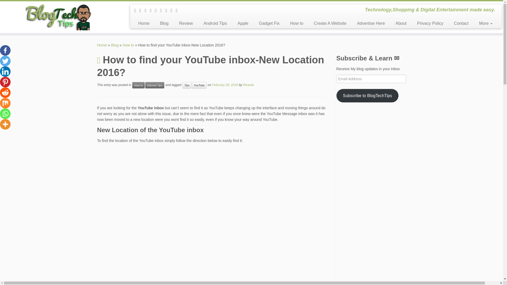  What do you see at coordinates (102, 45) in the screenshot?
I see `BlogTechTips` at bounding box center [102, 45].